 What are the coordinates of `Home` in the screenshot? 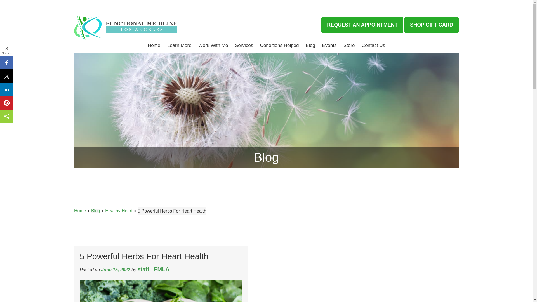 It's located at (80, 211).